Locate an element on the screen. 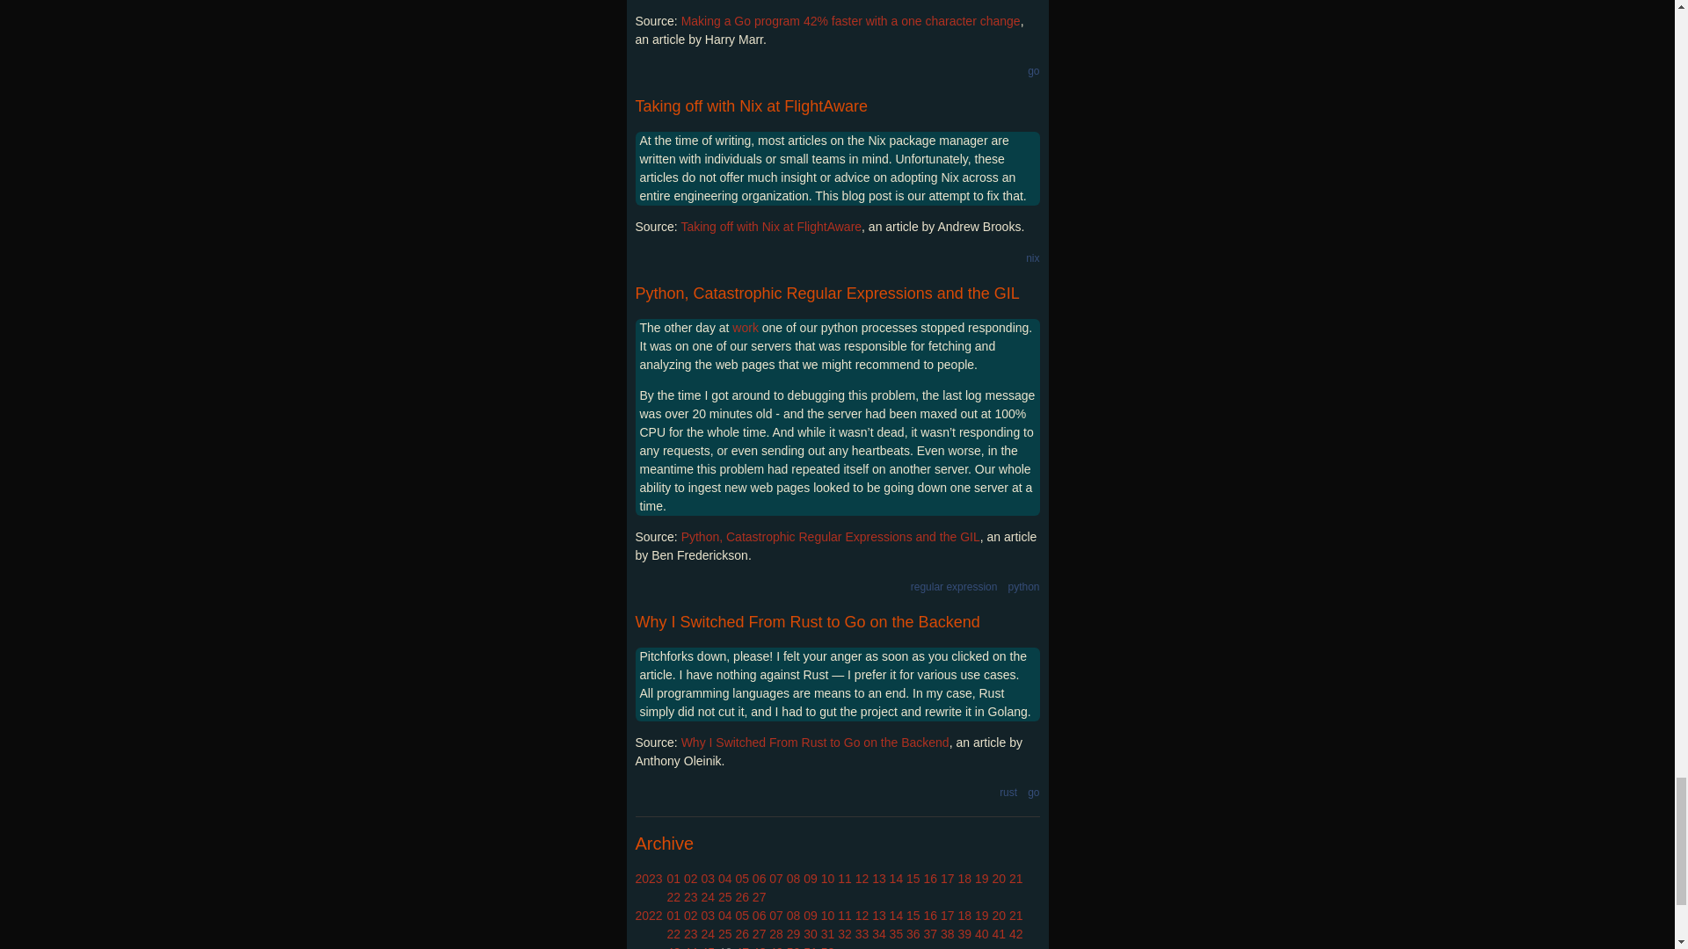 This screenshot has height=949, width=1688. week 03, 2023 is located at coordinates (707, 879).